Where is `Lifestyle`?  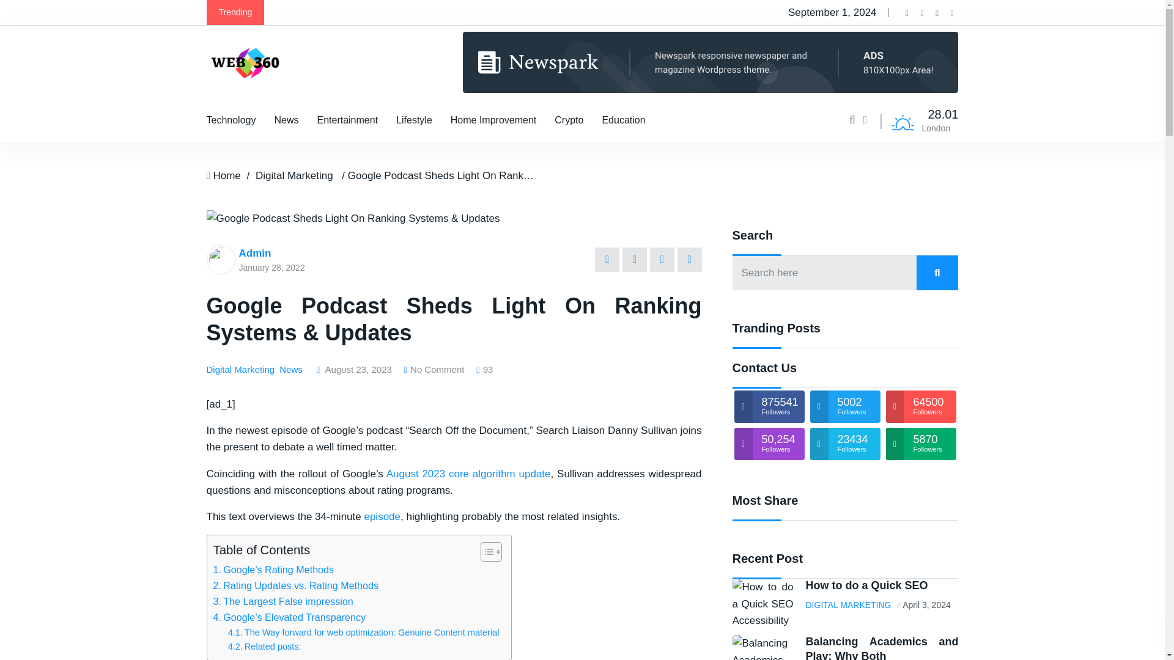
Lifestyle is located at coordinates (414, 120).